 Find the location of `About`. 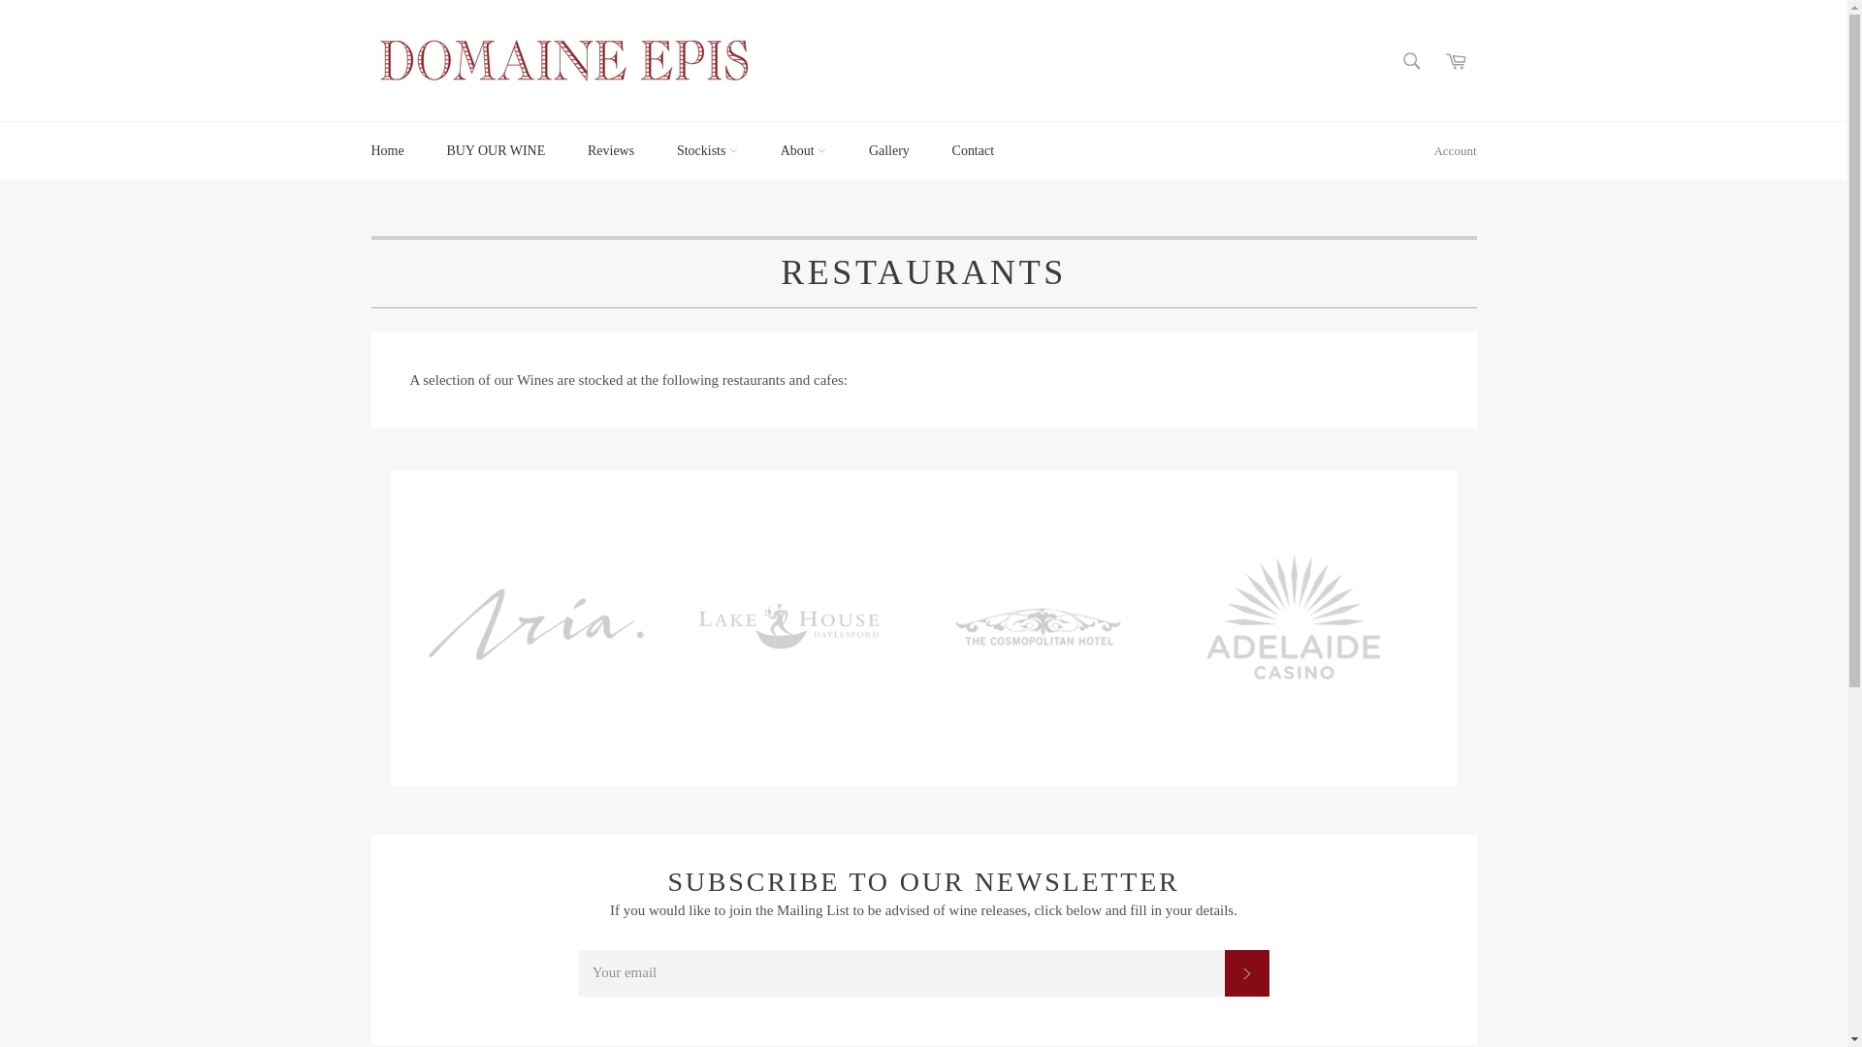

About is located at coordinates (803, 151).